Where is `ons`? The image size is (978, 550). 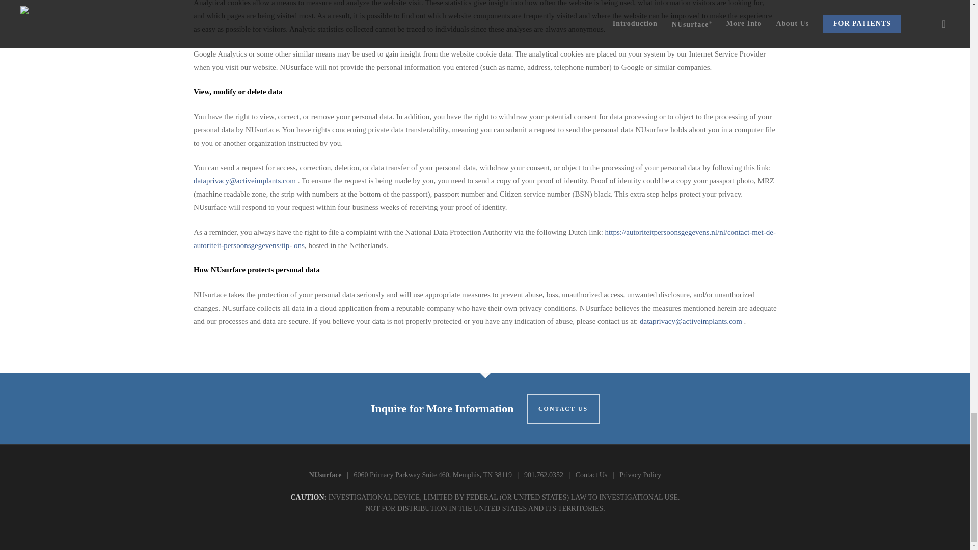 ons is located at coordinates (297, 245).